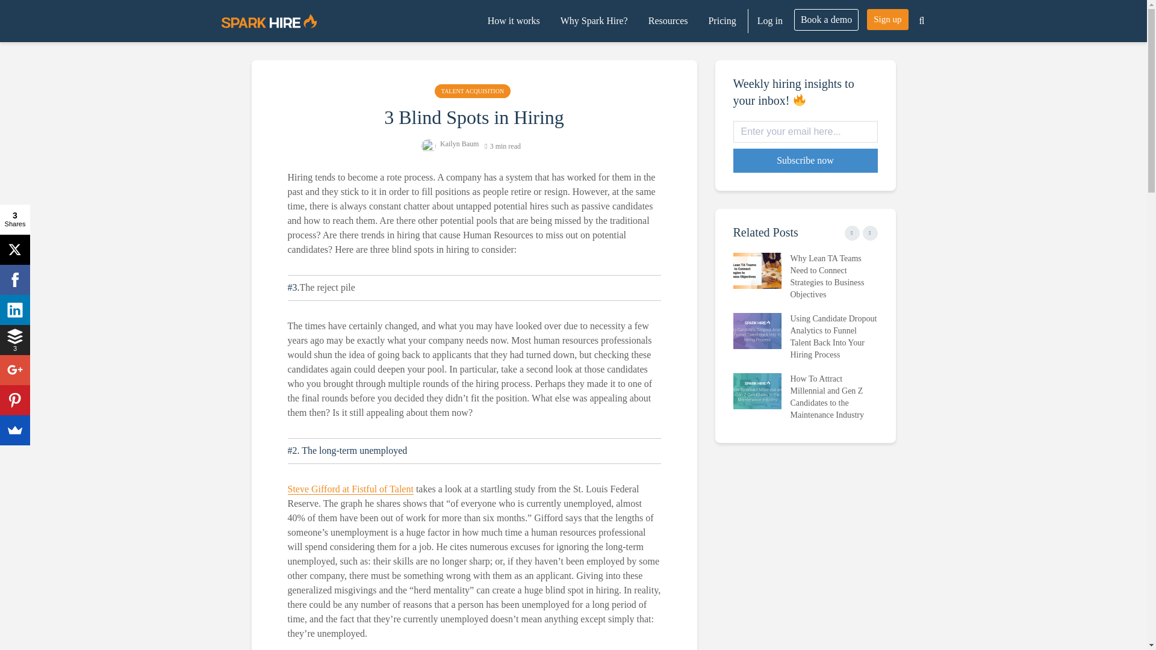 Image resolution: width=1156 pixels, height=650 pixels. I want to click on Sign up, so click(887, 19).